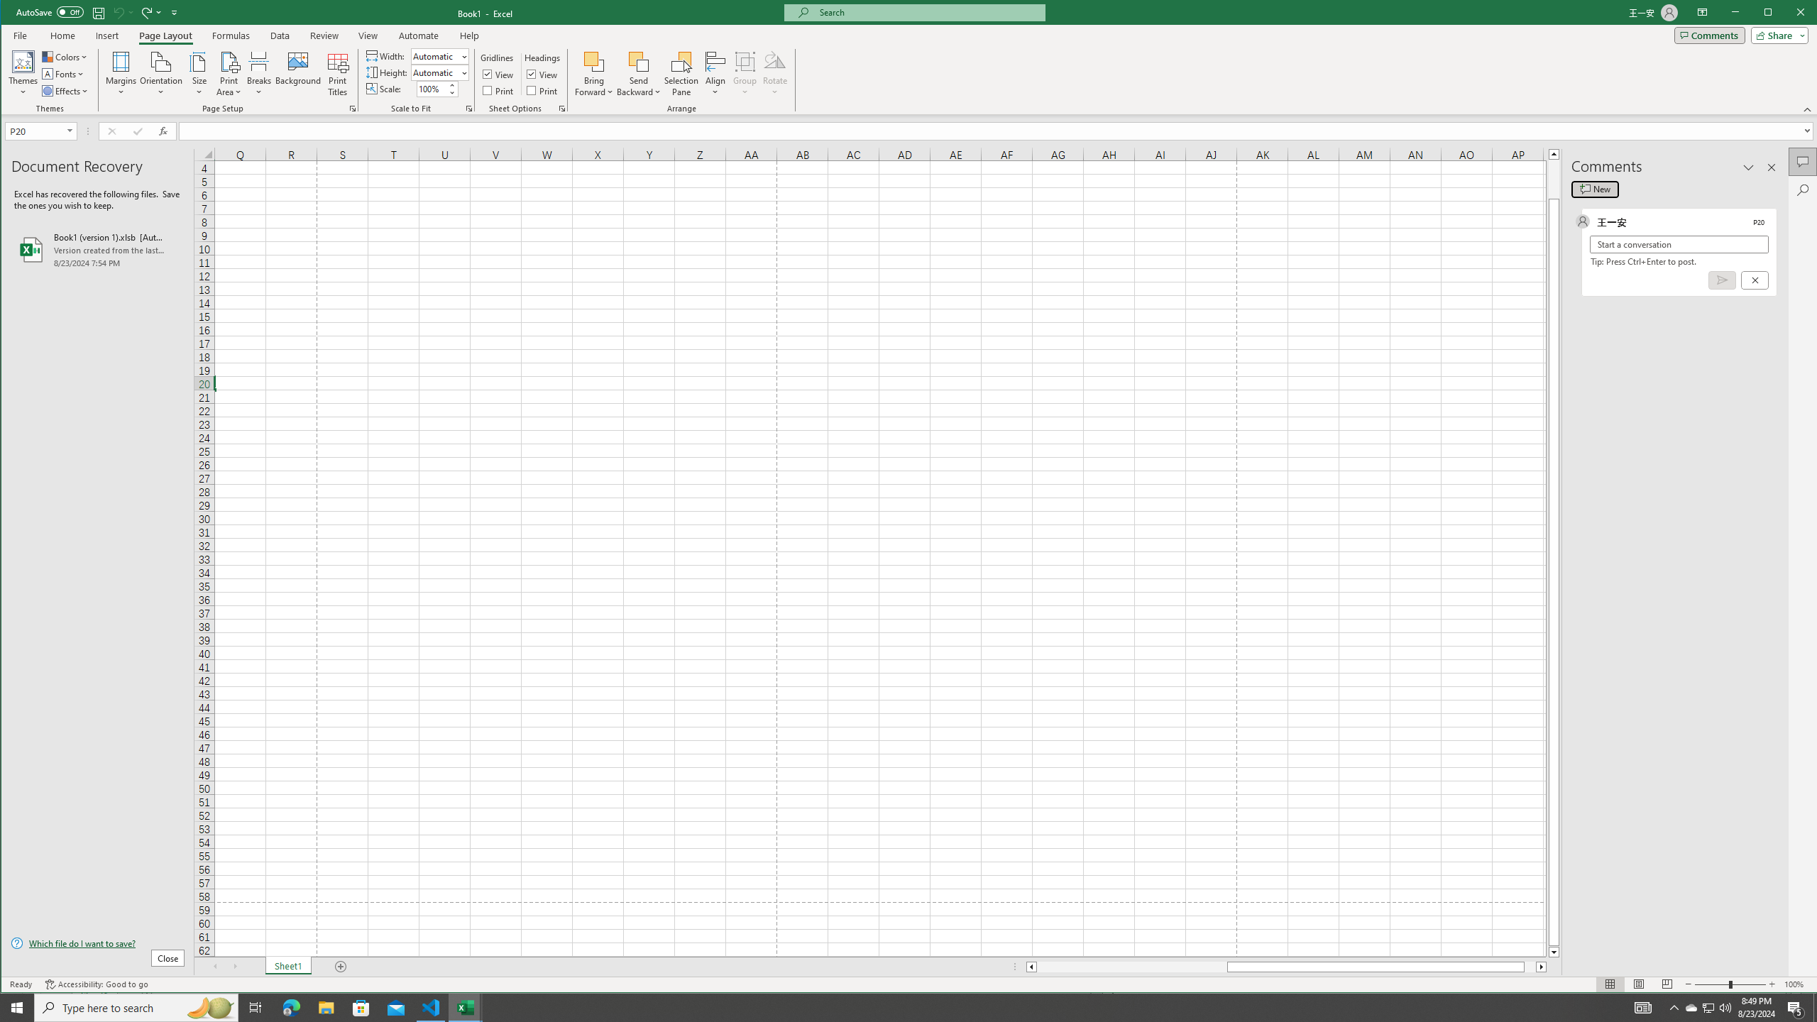  I want to click on Start, so click(436, 72).